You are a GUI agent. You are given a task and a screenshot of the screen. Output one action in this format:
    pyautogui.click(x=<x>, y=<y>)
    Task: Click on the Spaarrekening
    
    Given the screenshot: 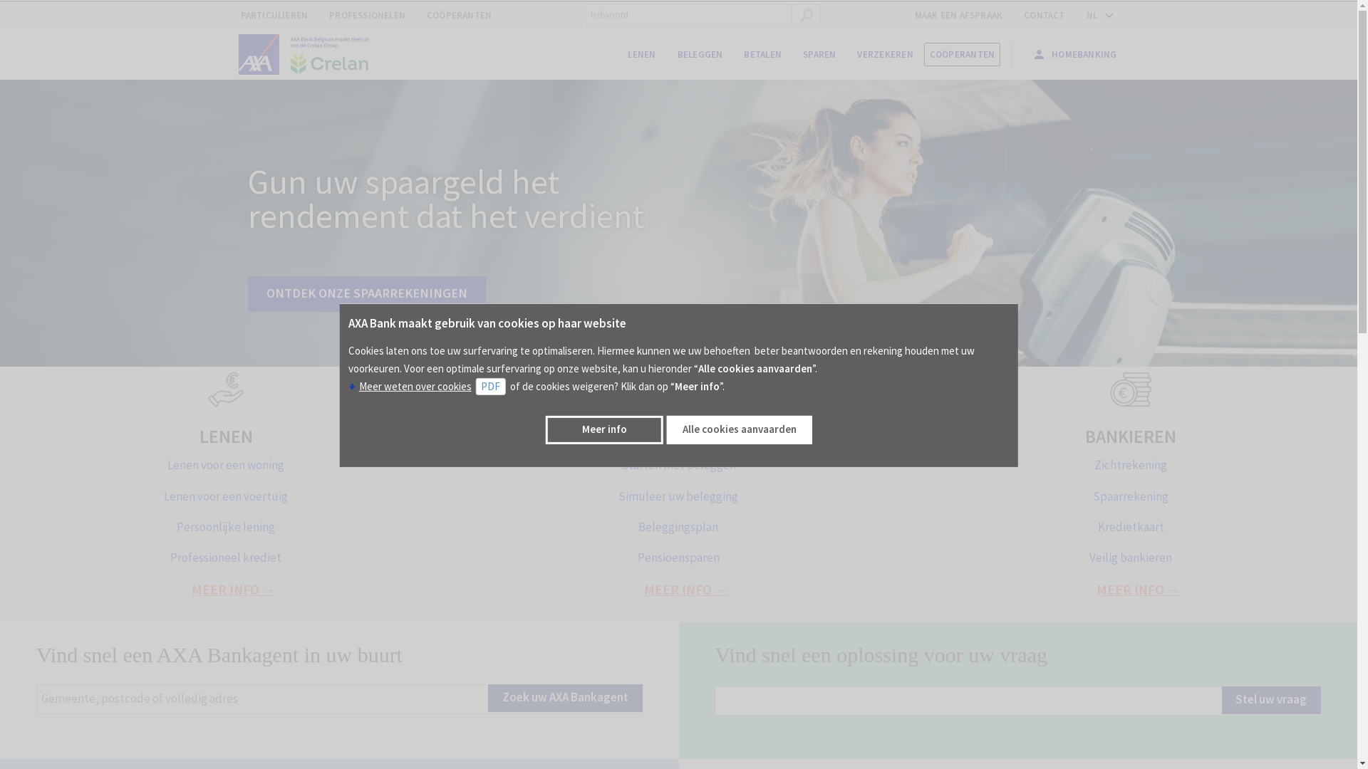 What is the action you would take?
    pyautogui.click(x=1131, y=496)
    